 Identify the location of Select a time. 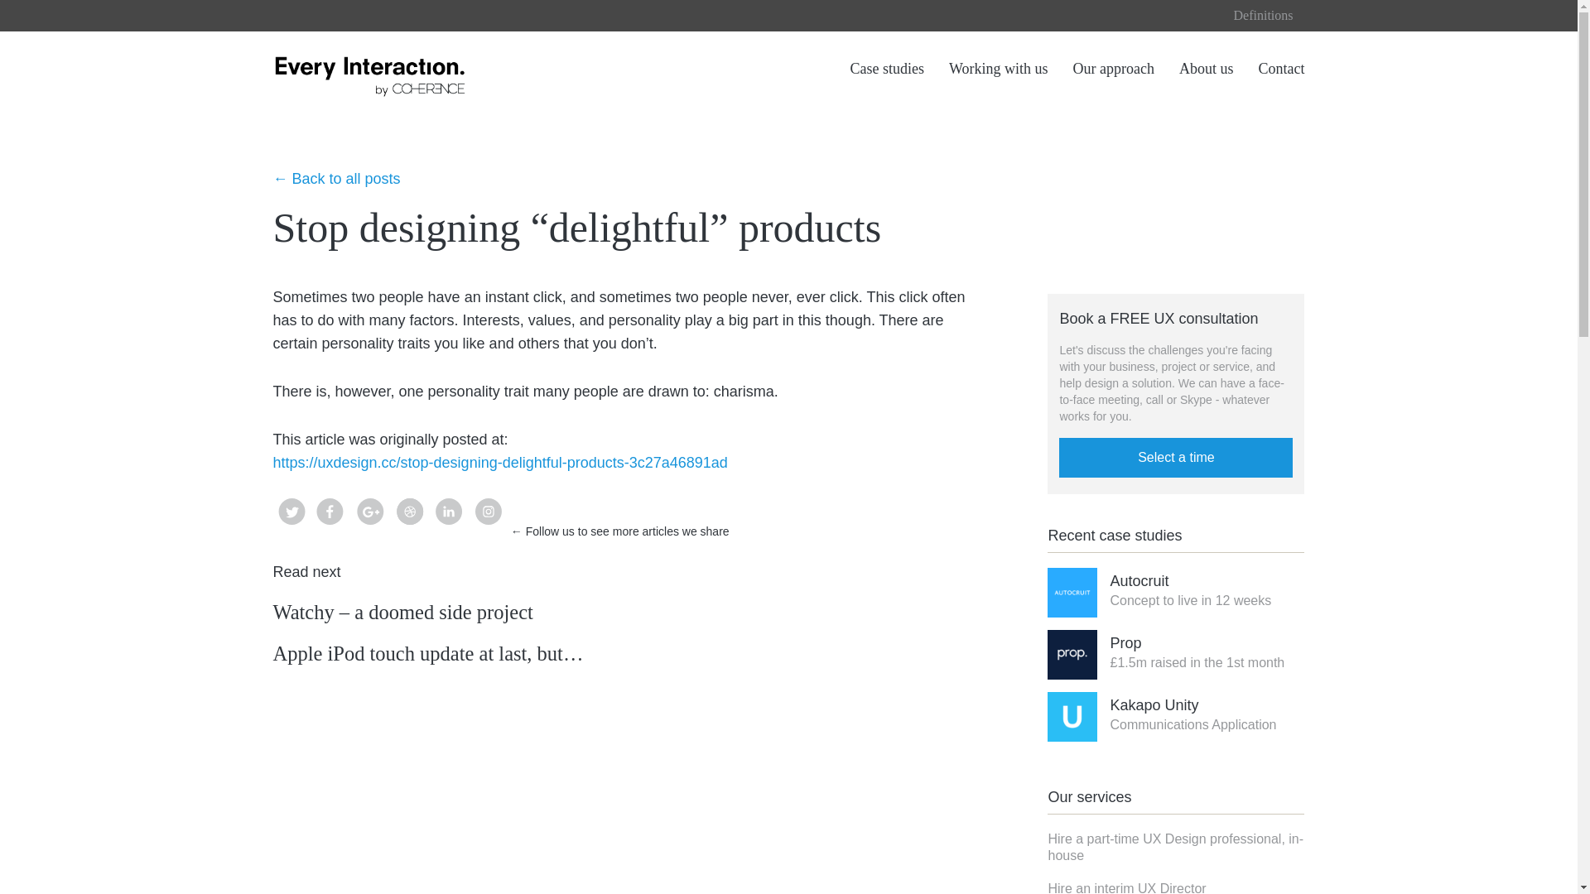
(1175, 457).